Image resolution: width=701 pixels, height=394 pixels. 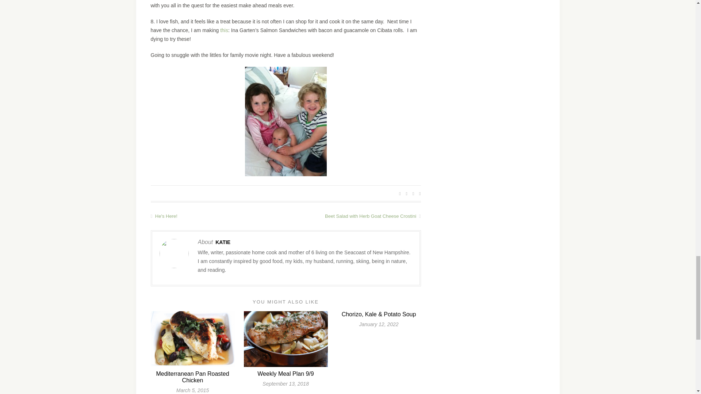 What do you see at coordinates (353, 216) in the screenshot?
I see `Beet Salad with Herb Goat Cheese Crostini` at bounding box center [353, 216].